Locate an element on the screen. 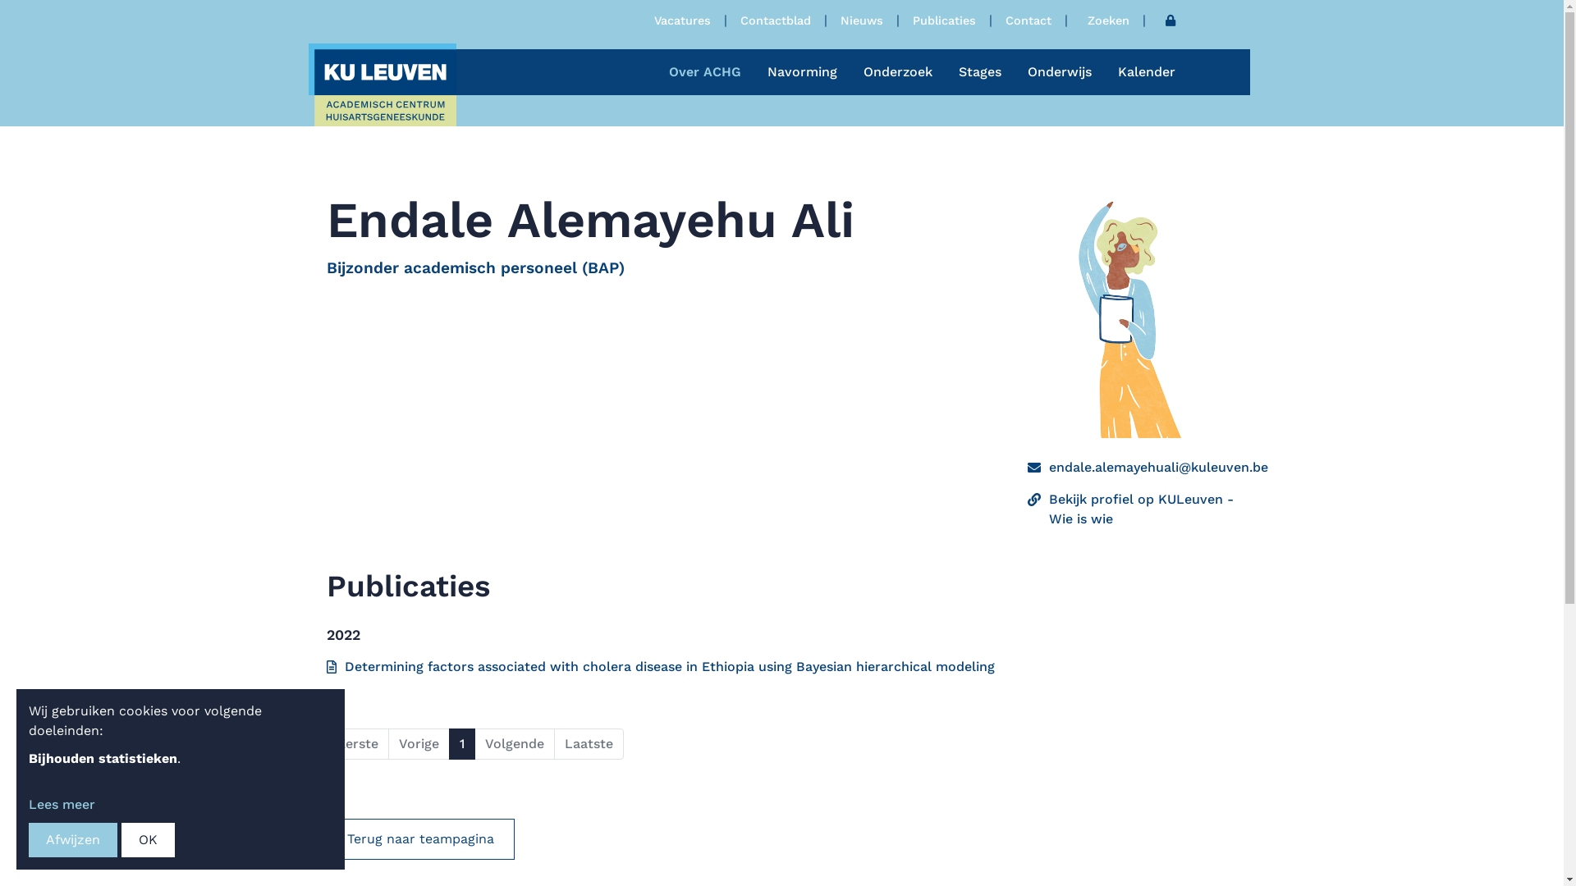 Image resolution: width=1576 pixels, height=886 pixels. OK is located at coordinates (148, 840).